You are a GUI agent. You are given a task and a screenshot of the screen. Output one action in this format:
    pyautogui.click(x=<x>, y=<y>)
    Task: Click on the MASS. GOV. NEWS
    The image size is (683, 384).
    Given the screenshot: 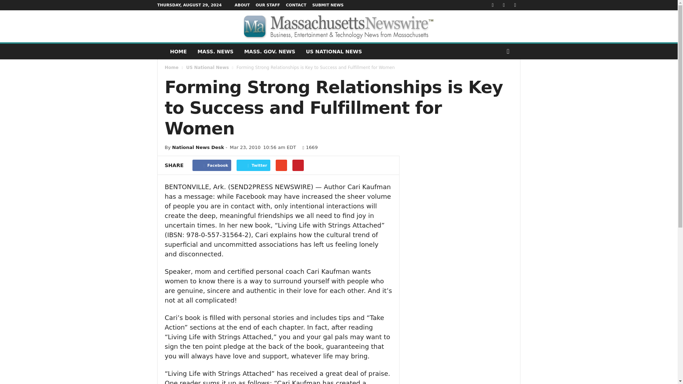 What is the action you would take?
    pyautogui.click(x=269, y=52)
    